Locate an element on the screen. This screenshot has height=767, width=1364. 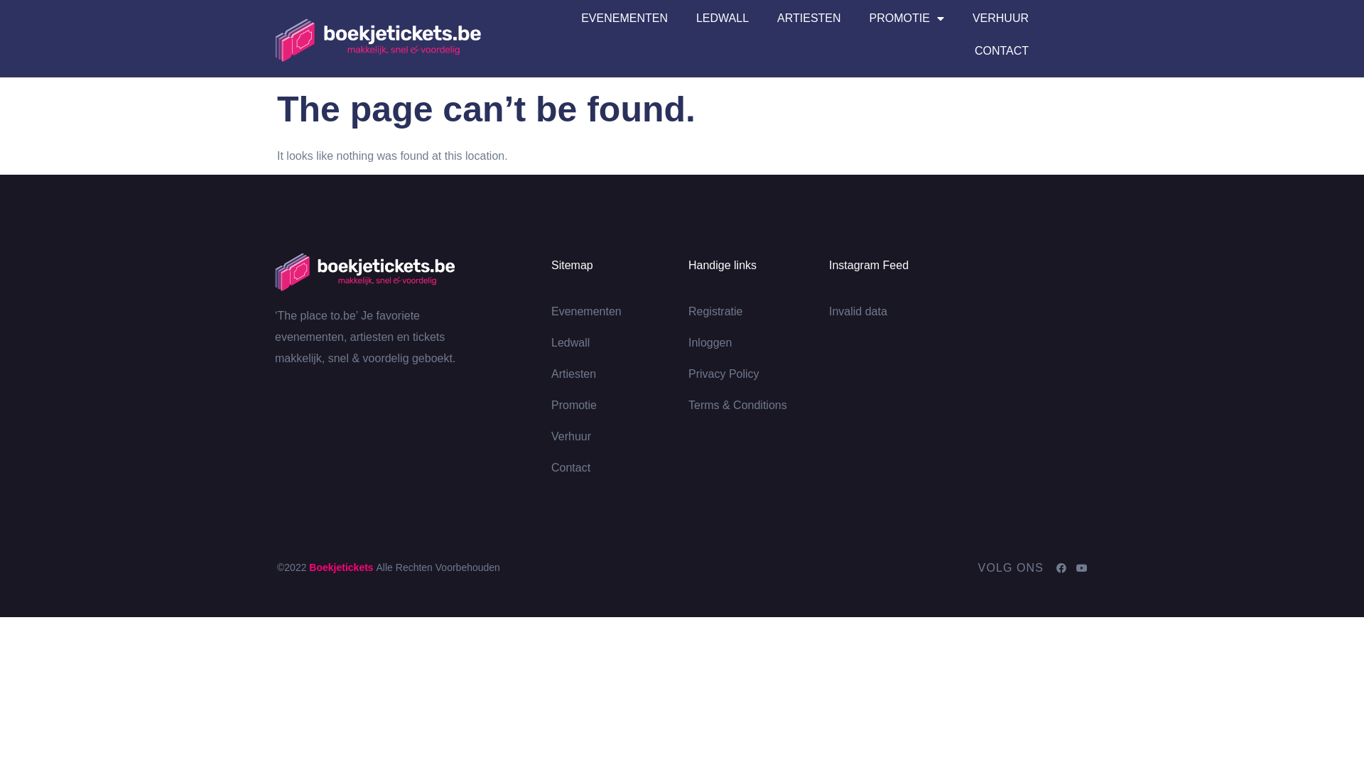
ARTIESTEN is located at coordinates (809, 18).